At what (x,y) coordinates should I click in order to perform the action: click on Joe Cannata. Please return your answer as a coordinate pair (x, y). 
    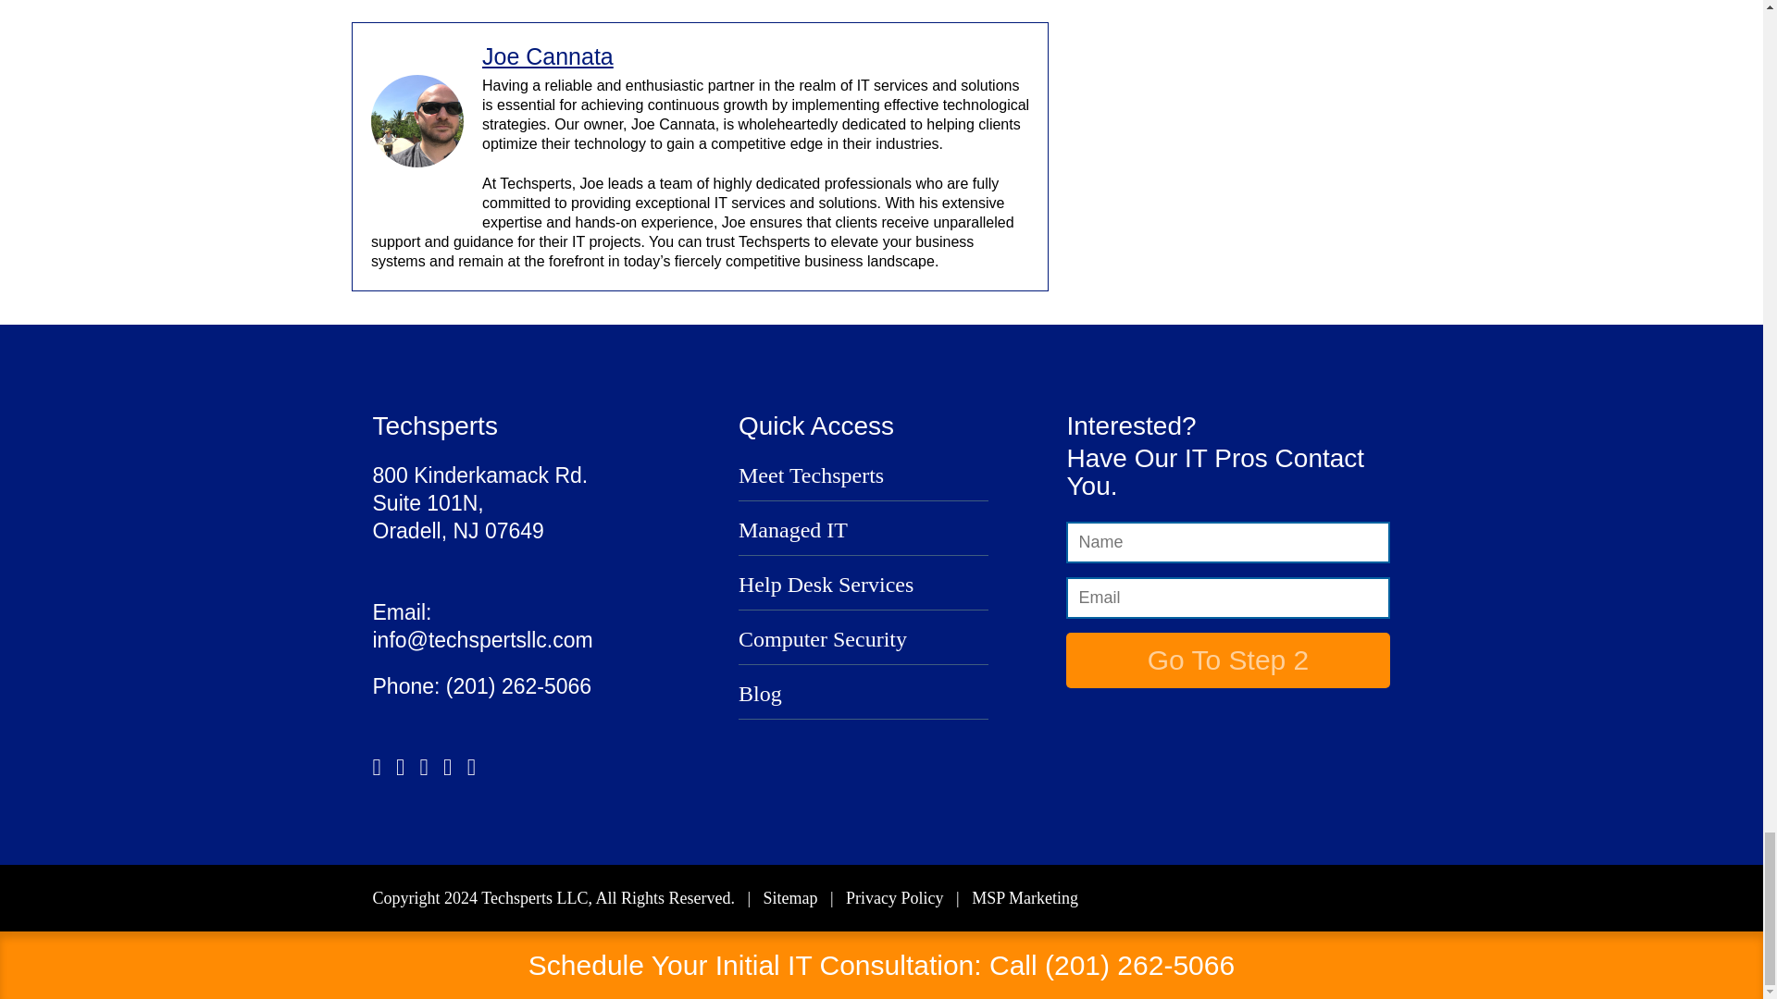
    Looking at the image, I should click on (547, 55).